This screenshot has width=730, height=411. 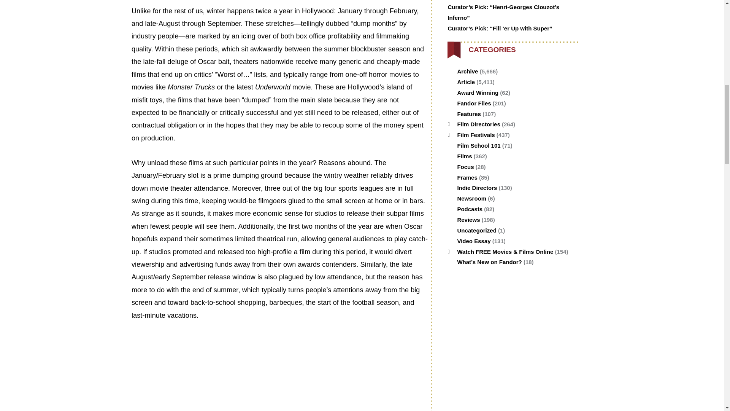 I want to click on Film Festivals, so click(x=476, y=135).